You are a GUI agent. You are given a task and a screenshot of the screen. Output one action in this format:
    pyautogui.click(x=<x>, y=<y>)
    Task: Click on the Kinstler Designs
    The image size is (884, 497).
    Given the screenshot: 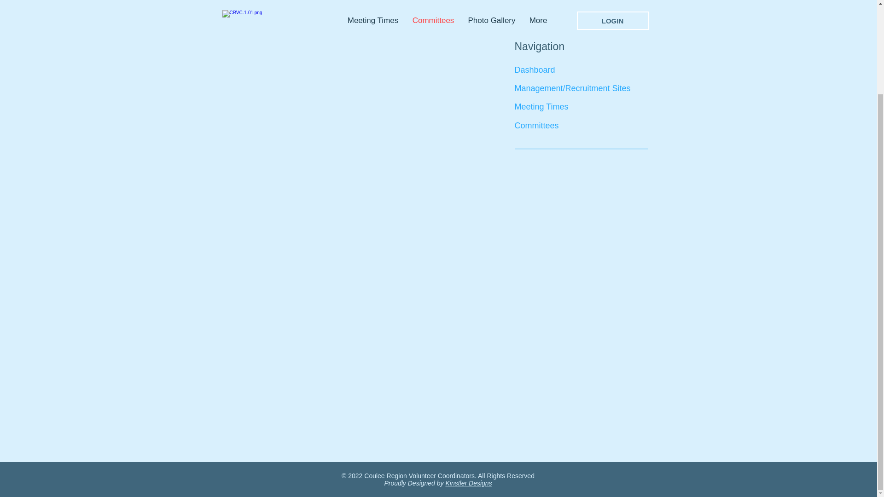 What is the action you would take?
    pyautogui.click(x=468, y=483)
    